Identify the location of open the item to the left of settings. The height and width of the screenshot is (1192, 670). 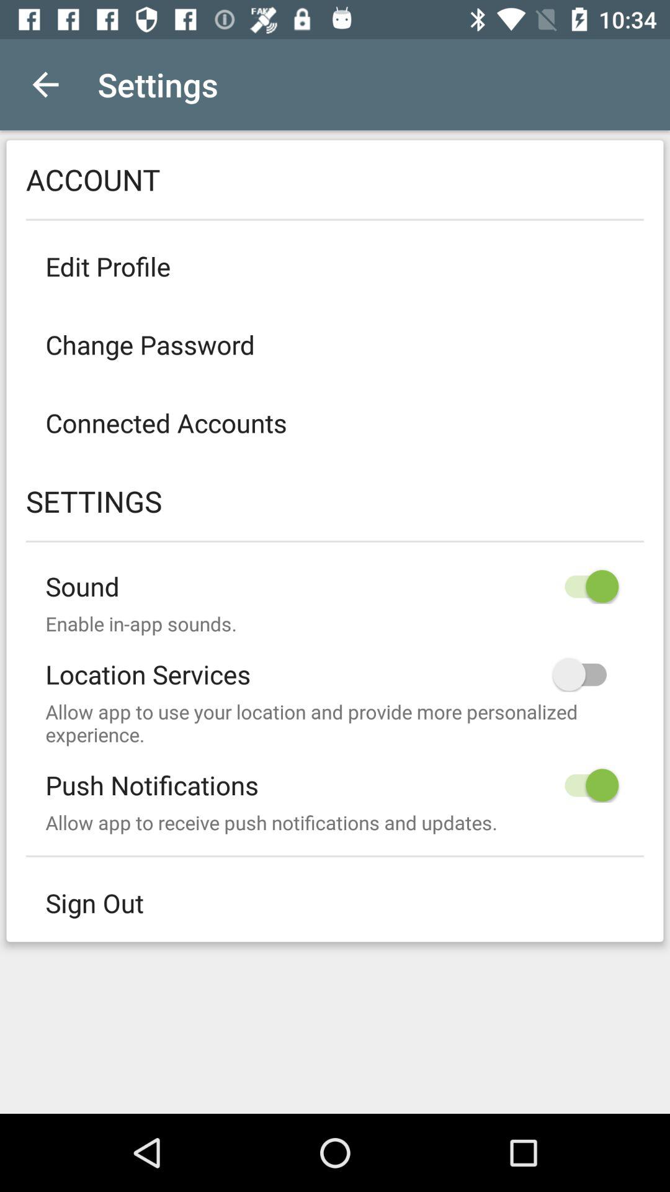
(45, 84).